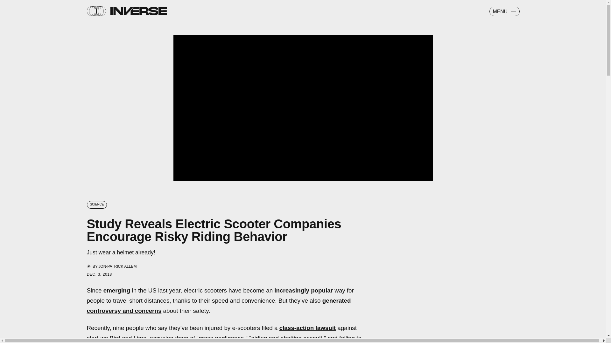  What do you see at coordinates (307, 328) in the screenshot?
I see `class-action lawsuit` at bounding box center [307, 328].